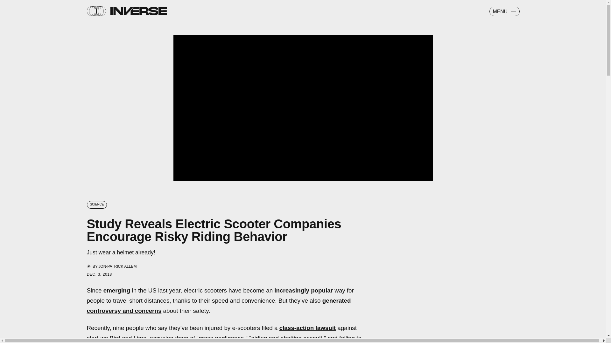  What do you see at coordinates (307, 328) in the screenshot?
I see `class-action lawsuit` at bounding box center [307, 328].